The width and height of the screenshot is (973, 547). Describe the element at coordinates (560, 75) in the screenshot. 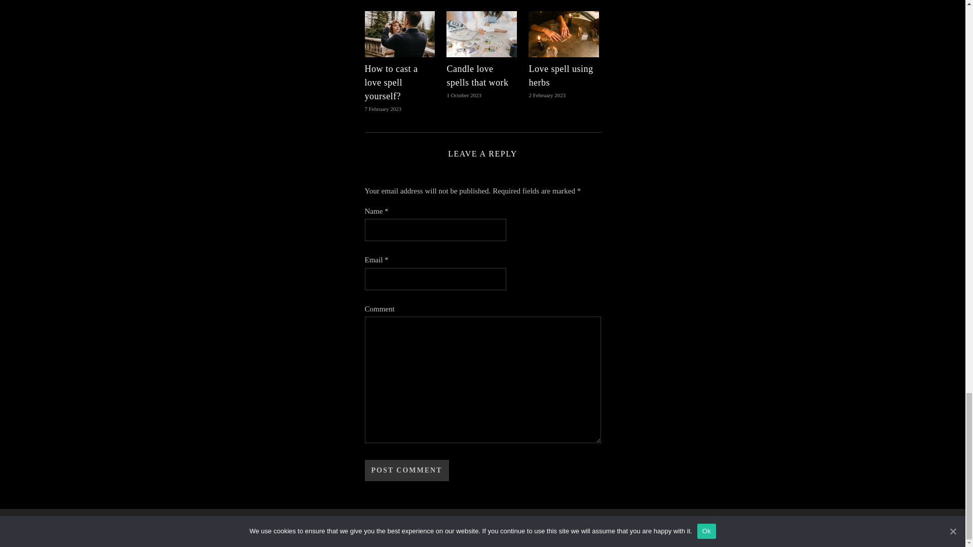

I see `Love spell using herbs` at that location.